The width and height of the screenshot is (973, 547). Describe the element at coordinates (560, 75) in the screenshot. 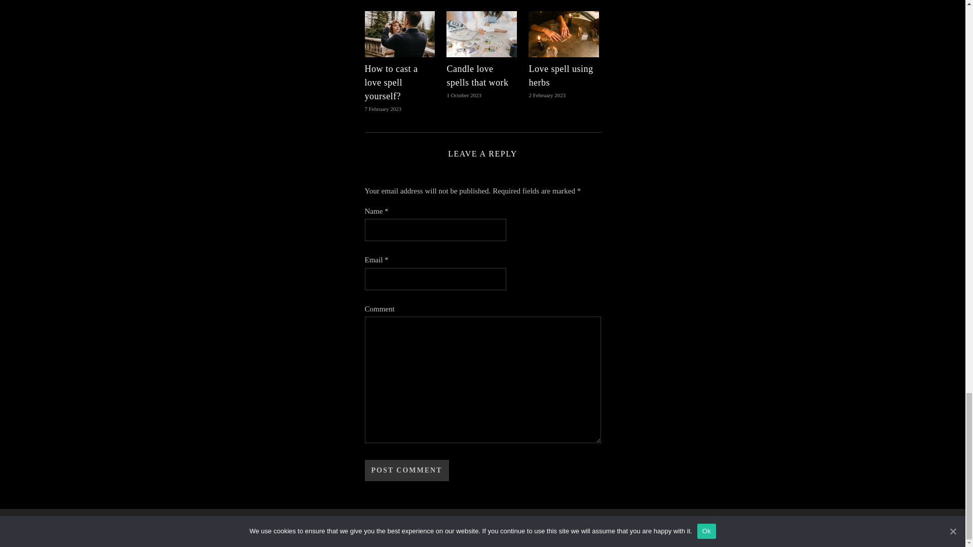

I see `Love spell using herbs` at that location.